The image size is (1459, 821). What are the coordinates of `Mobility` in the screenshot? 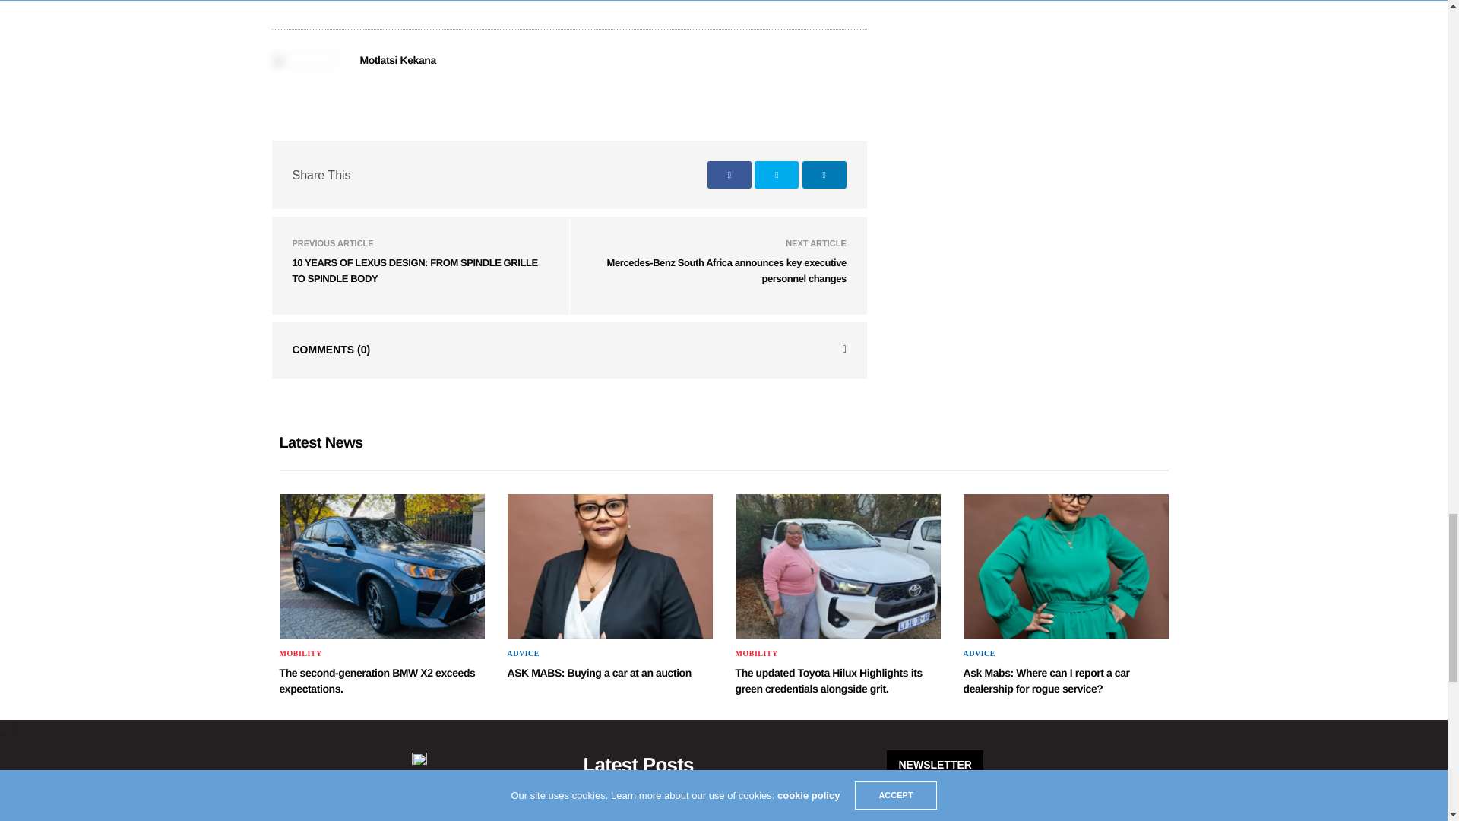 It's located at (756, 654).